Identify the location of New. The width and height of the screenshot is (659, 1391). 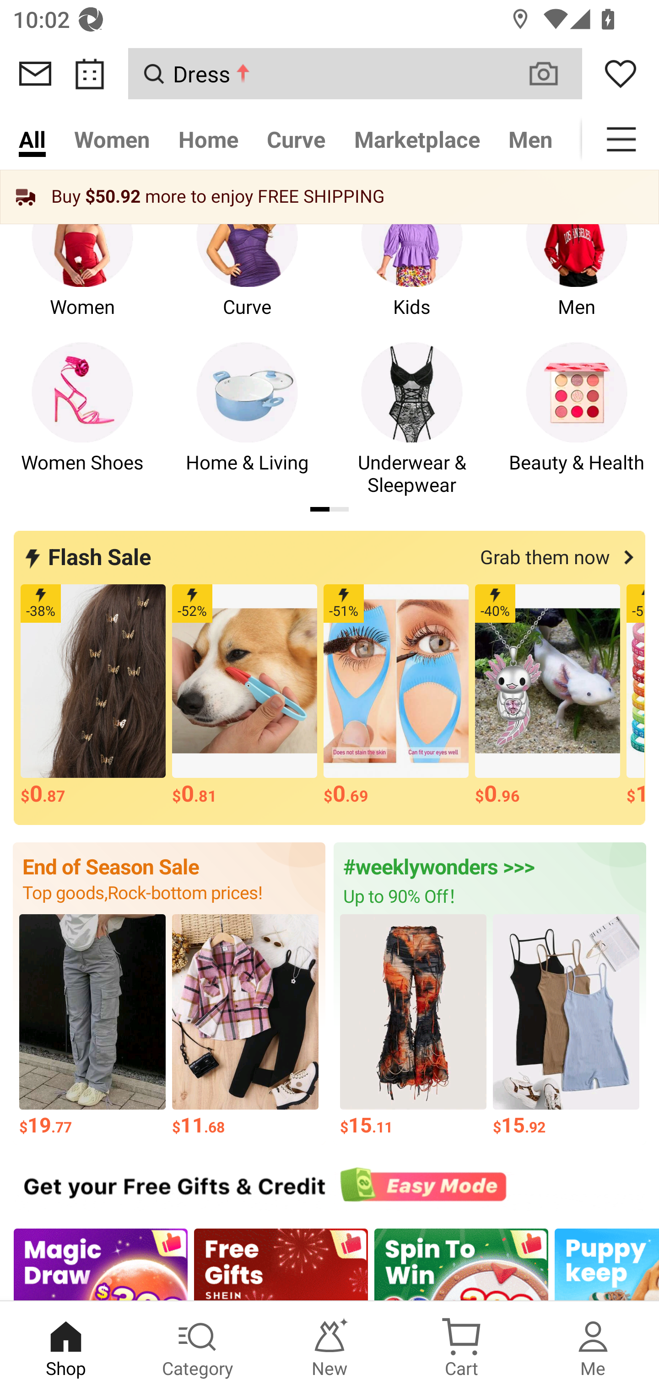
(329, 1346).